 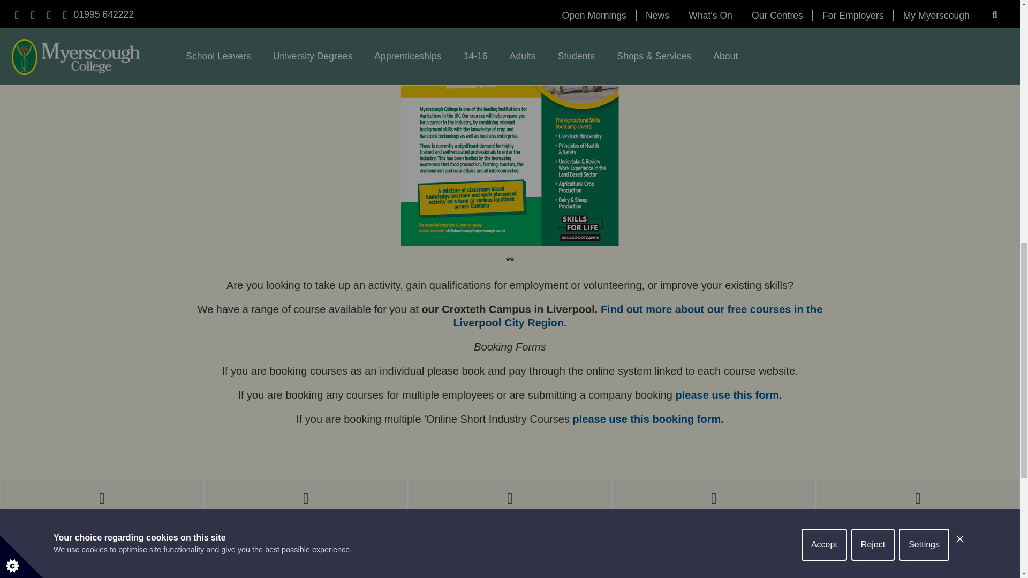 I want to click on Reject, so click(x=873, y=12).